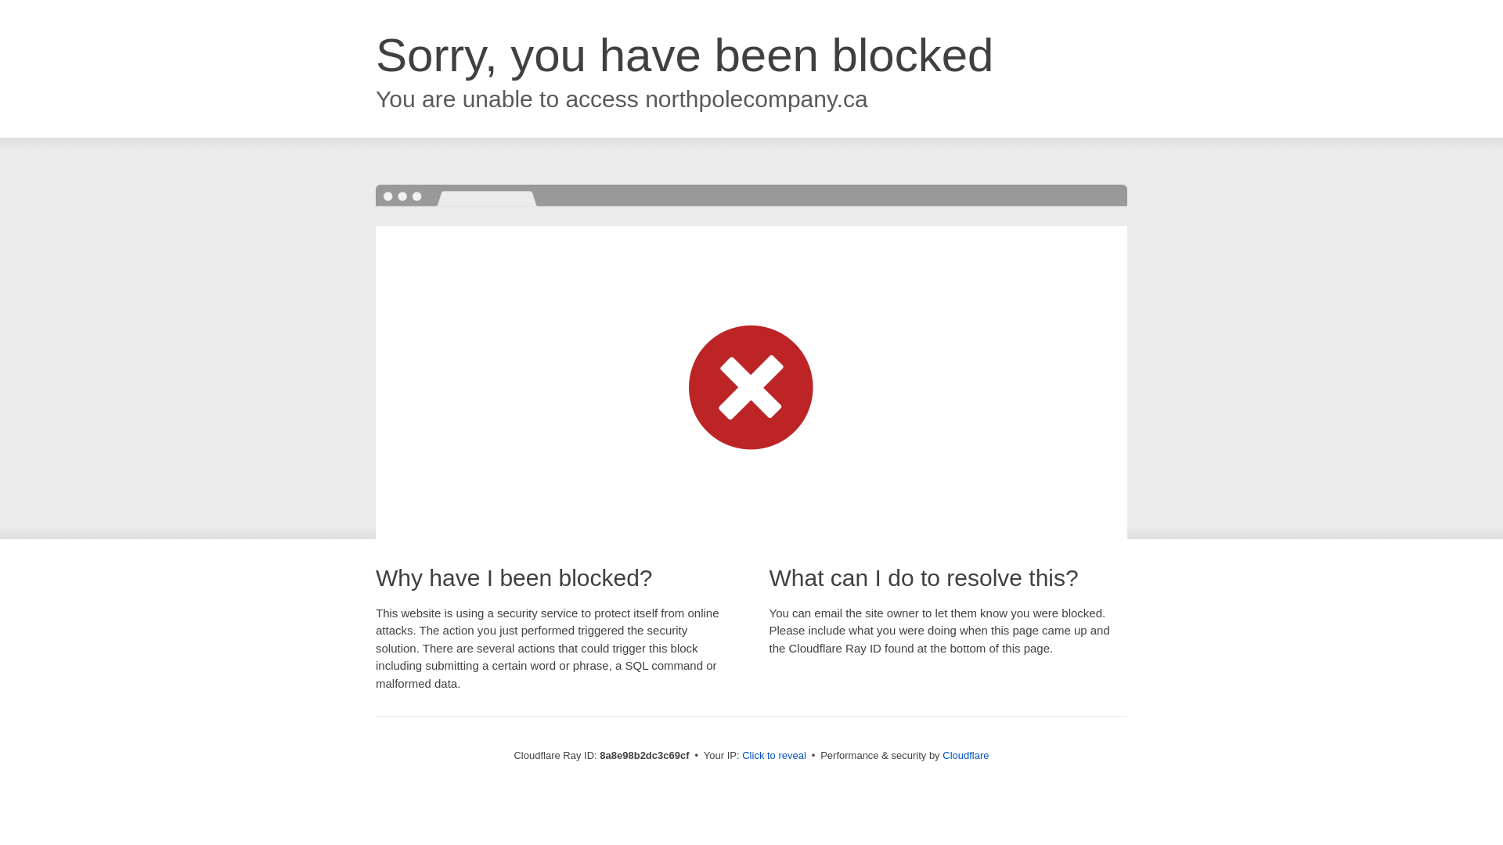 Image resolution: width=1503 pixels, height=845 pixels. Describe the element at coordinates (965, 755) in the screenshot. I see `Cloudflare` at that location.